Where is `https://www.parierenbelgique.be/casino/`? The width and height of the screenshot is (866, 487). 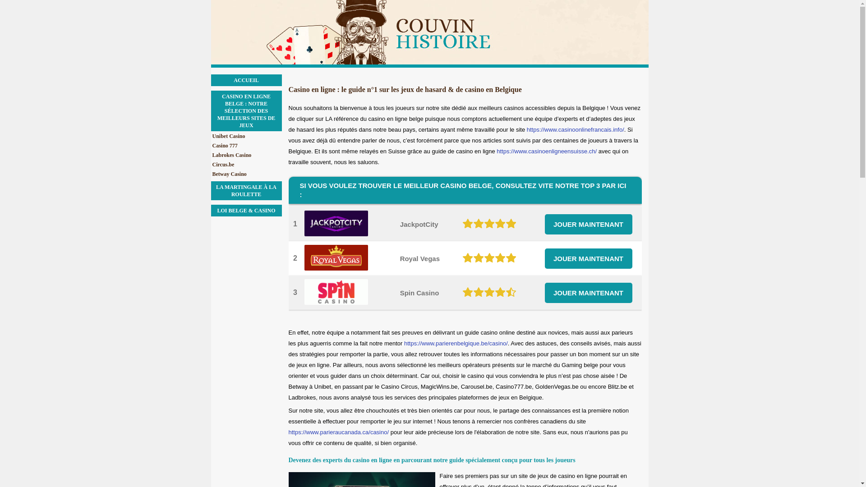
https://www.parierenbelgique.be/casino/ is located at coordinates (456, 344).